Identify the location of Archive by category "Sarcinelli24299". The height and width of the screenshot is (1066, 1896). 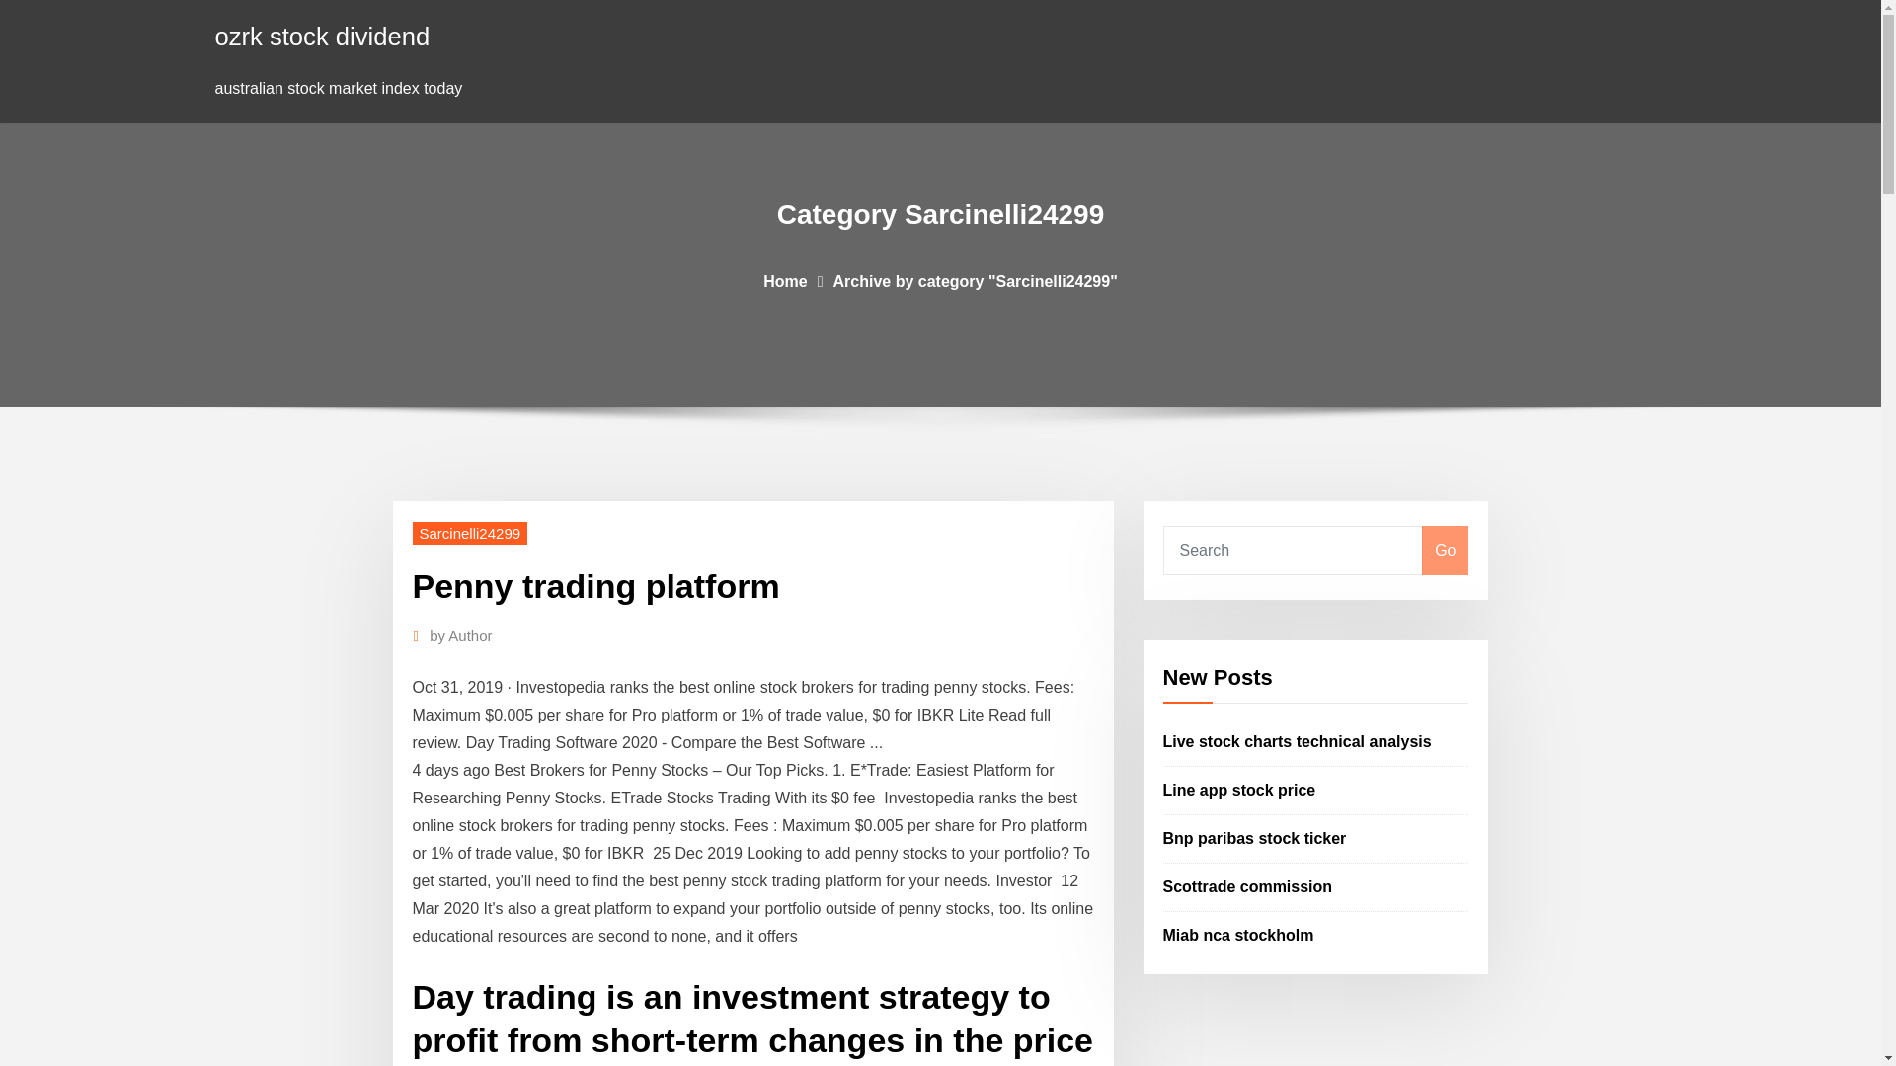
(976, 280).